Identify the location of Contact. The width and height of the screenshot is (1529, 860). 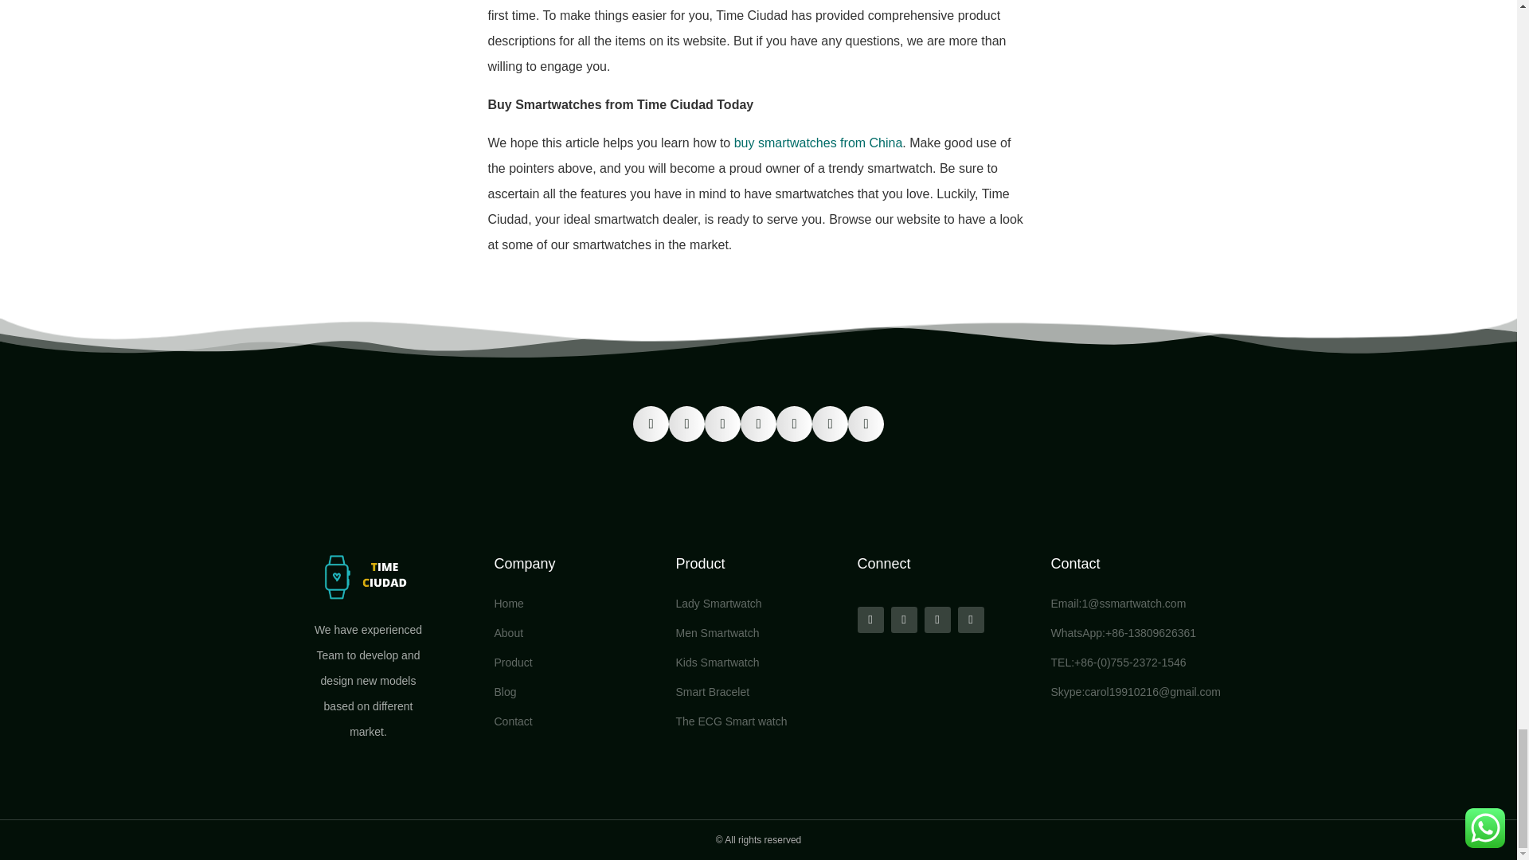
(577, 721).